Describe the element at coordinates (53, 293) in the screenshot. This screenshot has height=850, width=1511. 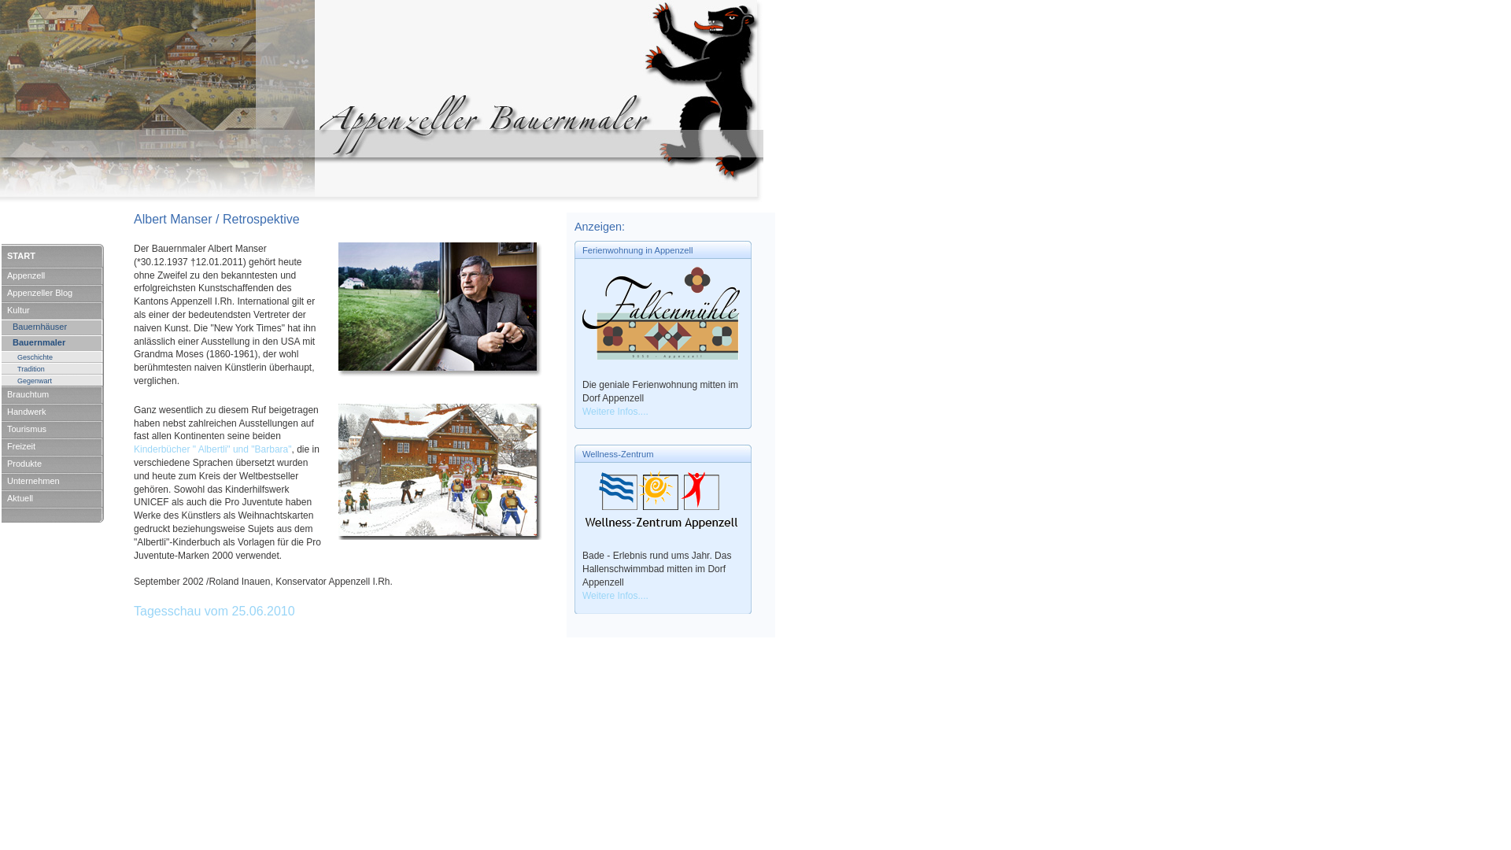
I see `Appenzeller Blog` at that location.